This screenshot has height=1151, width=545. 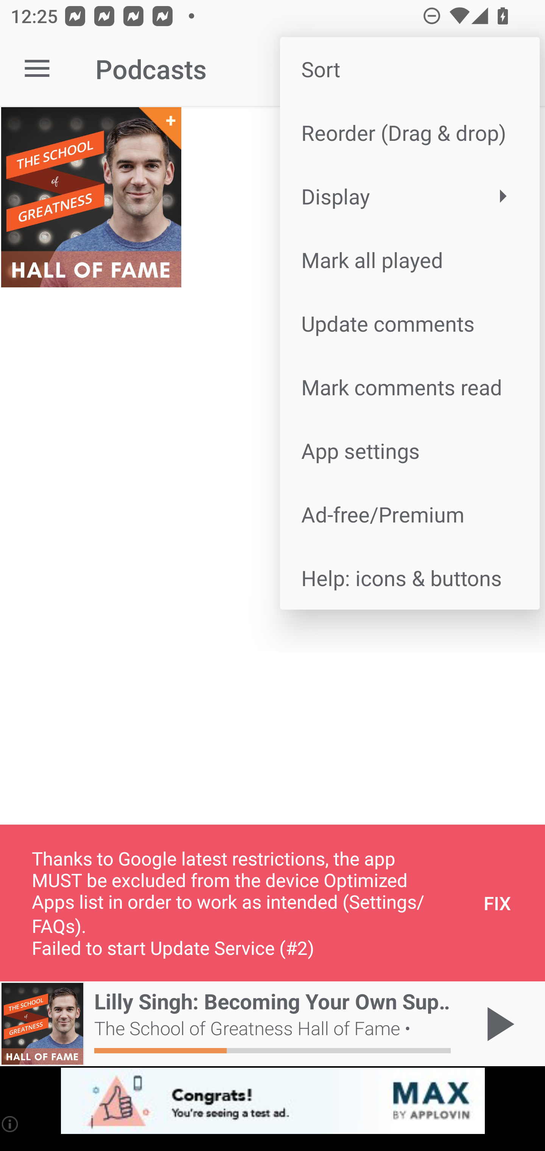 I want to click on Display, so click(x=410, y=196).